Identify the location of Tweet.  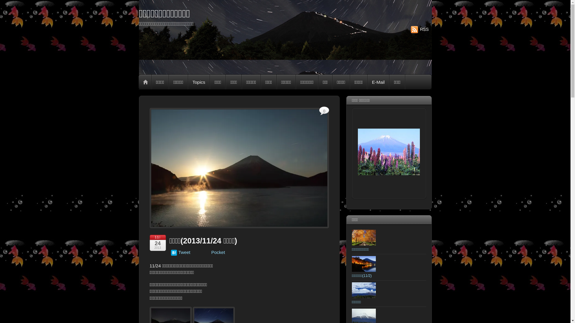
(184, 252).